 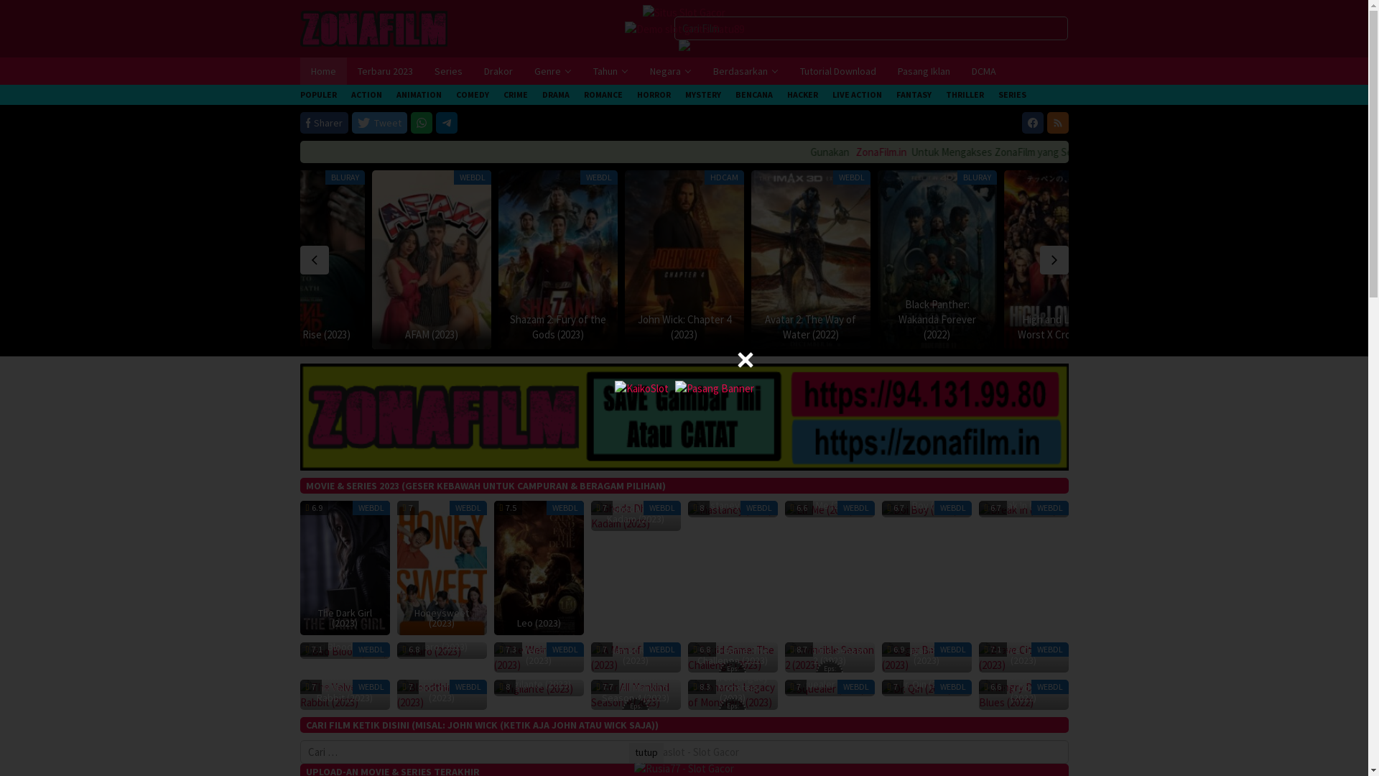 I want to click on Permalink ke: Monarch: Legacy of Monsters (2023), so click(x=733, y=694).